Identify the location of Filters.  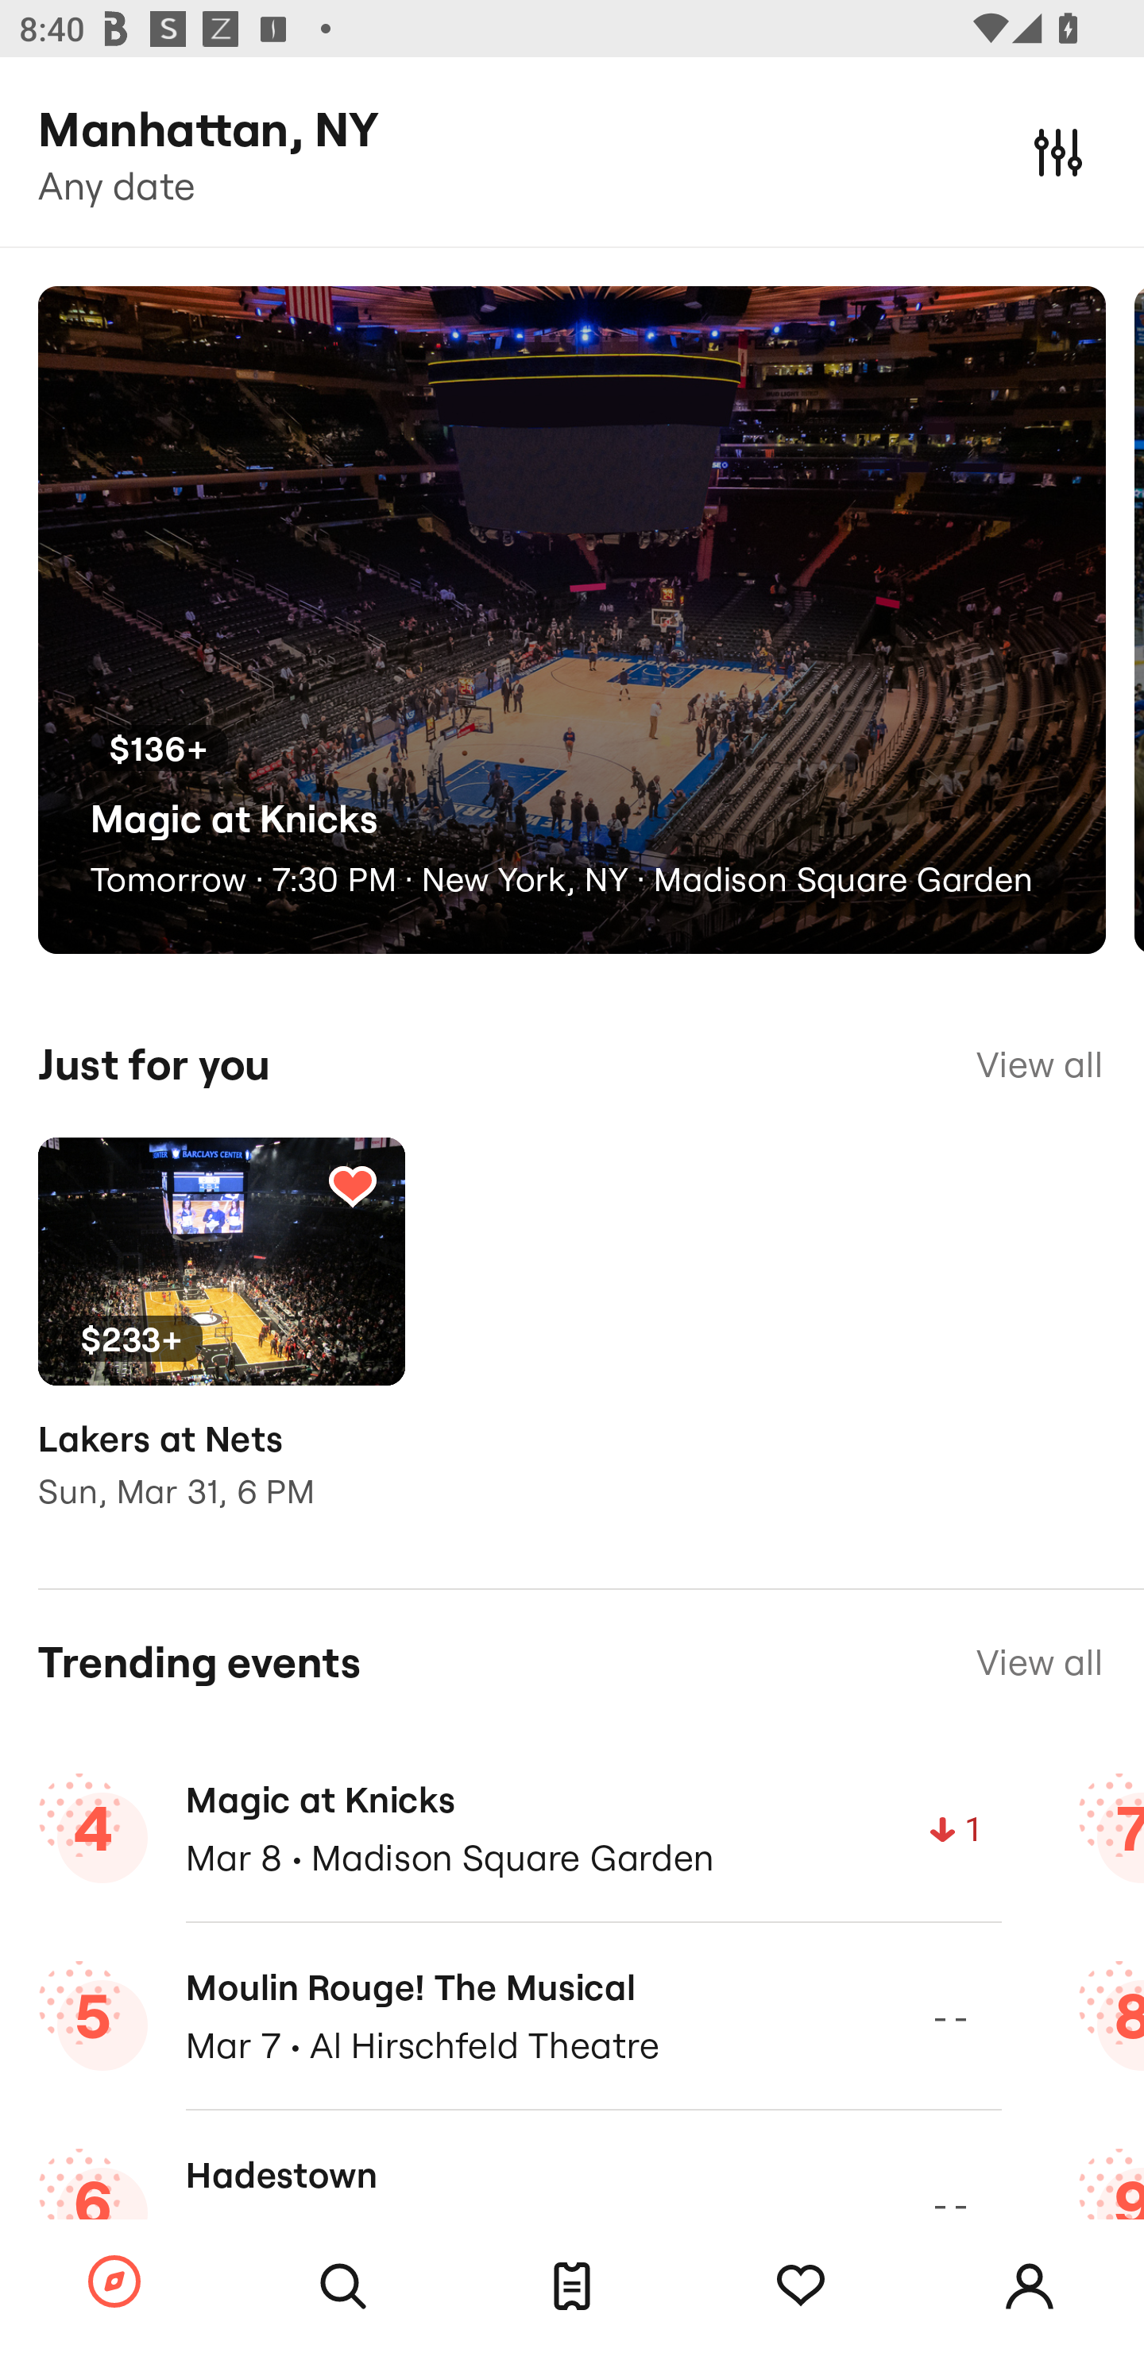
(1058, 151).